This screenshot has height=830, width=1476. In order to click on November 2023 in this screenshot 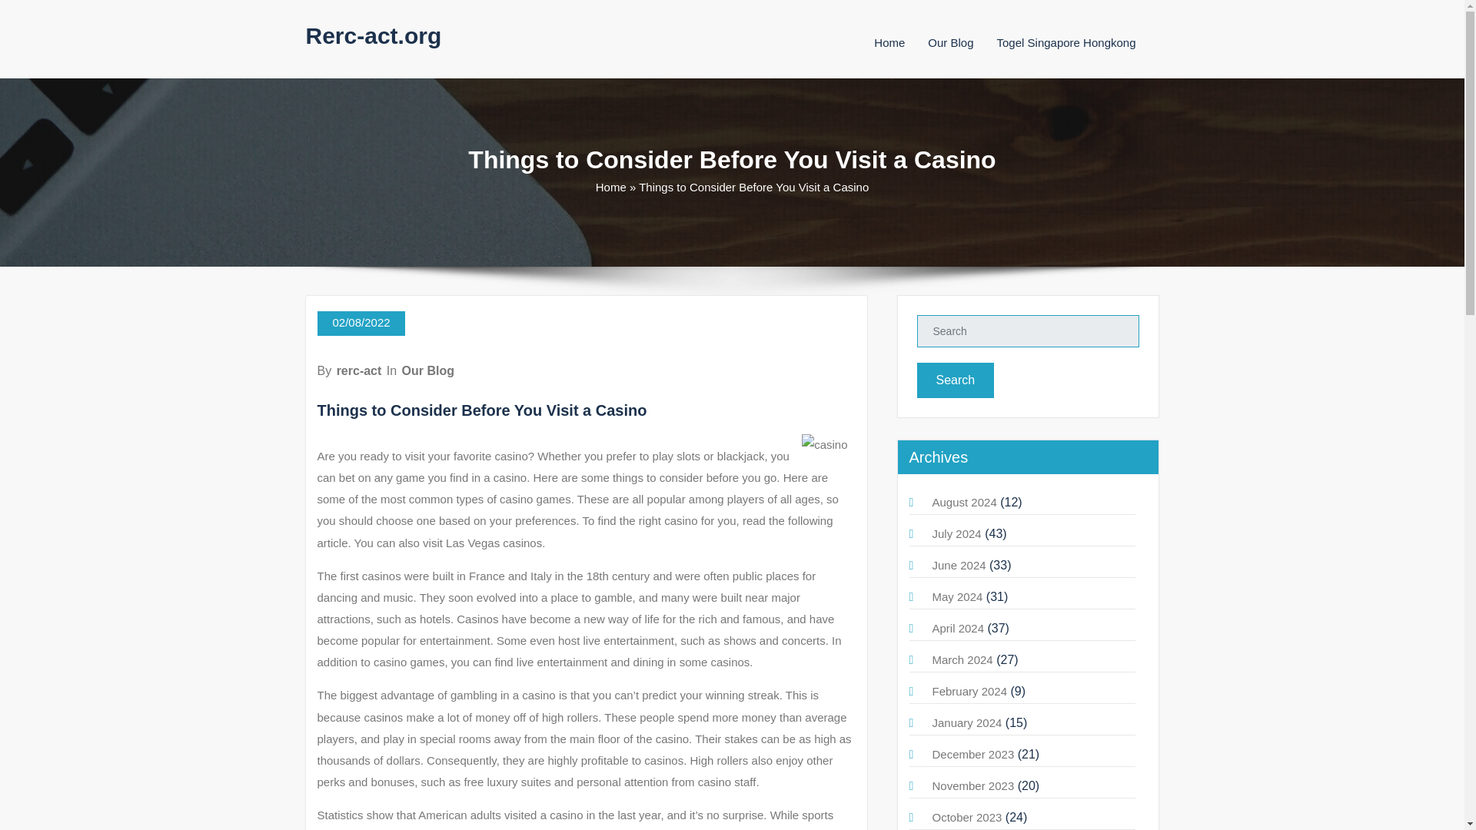, I will do `click(972, 785)`.